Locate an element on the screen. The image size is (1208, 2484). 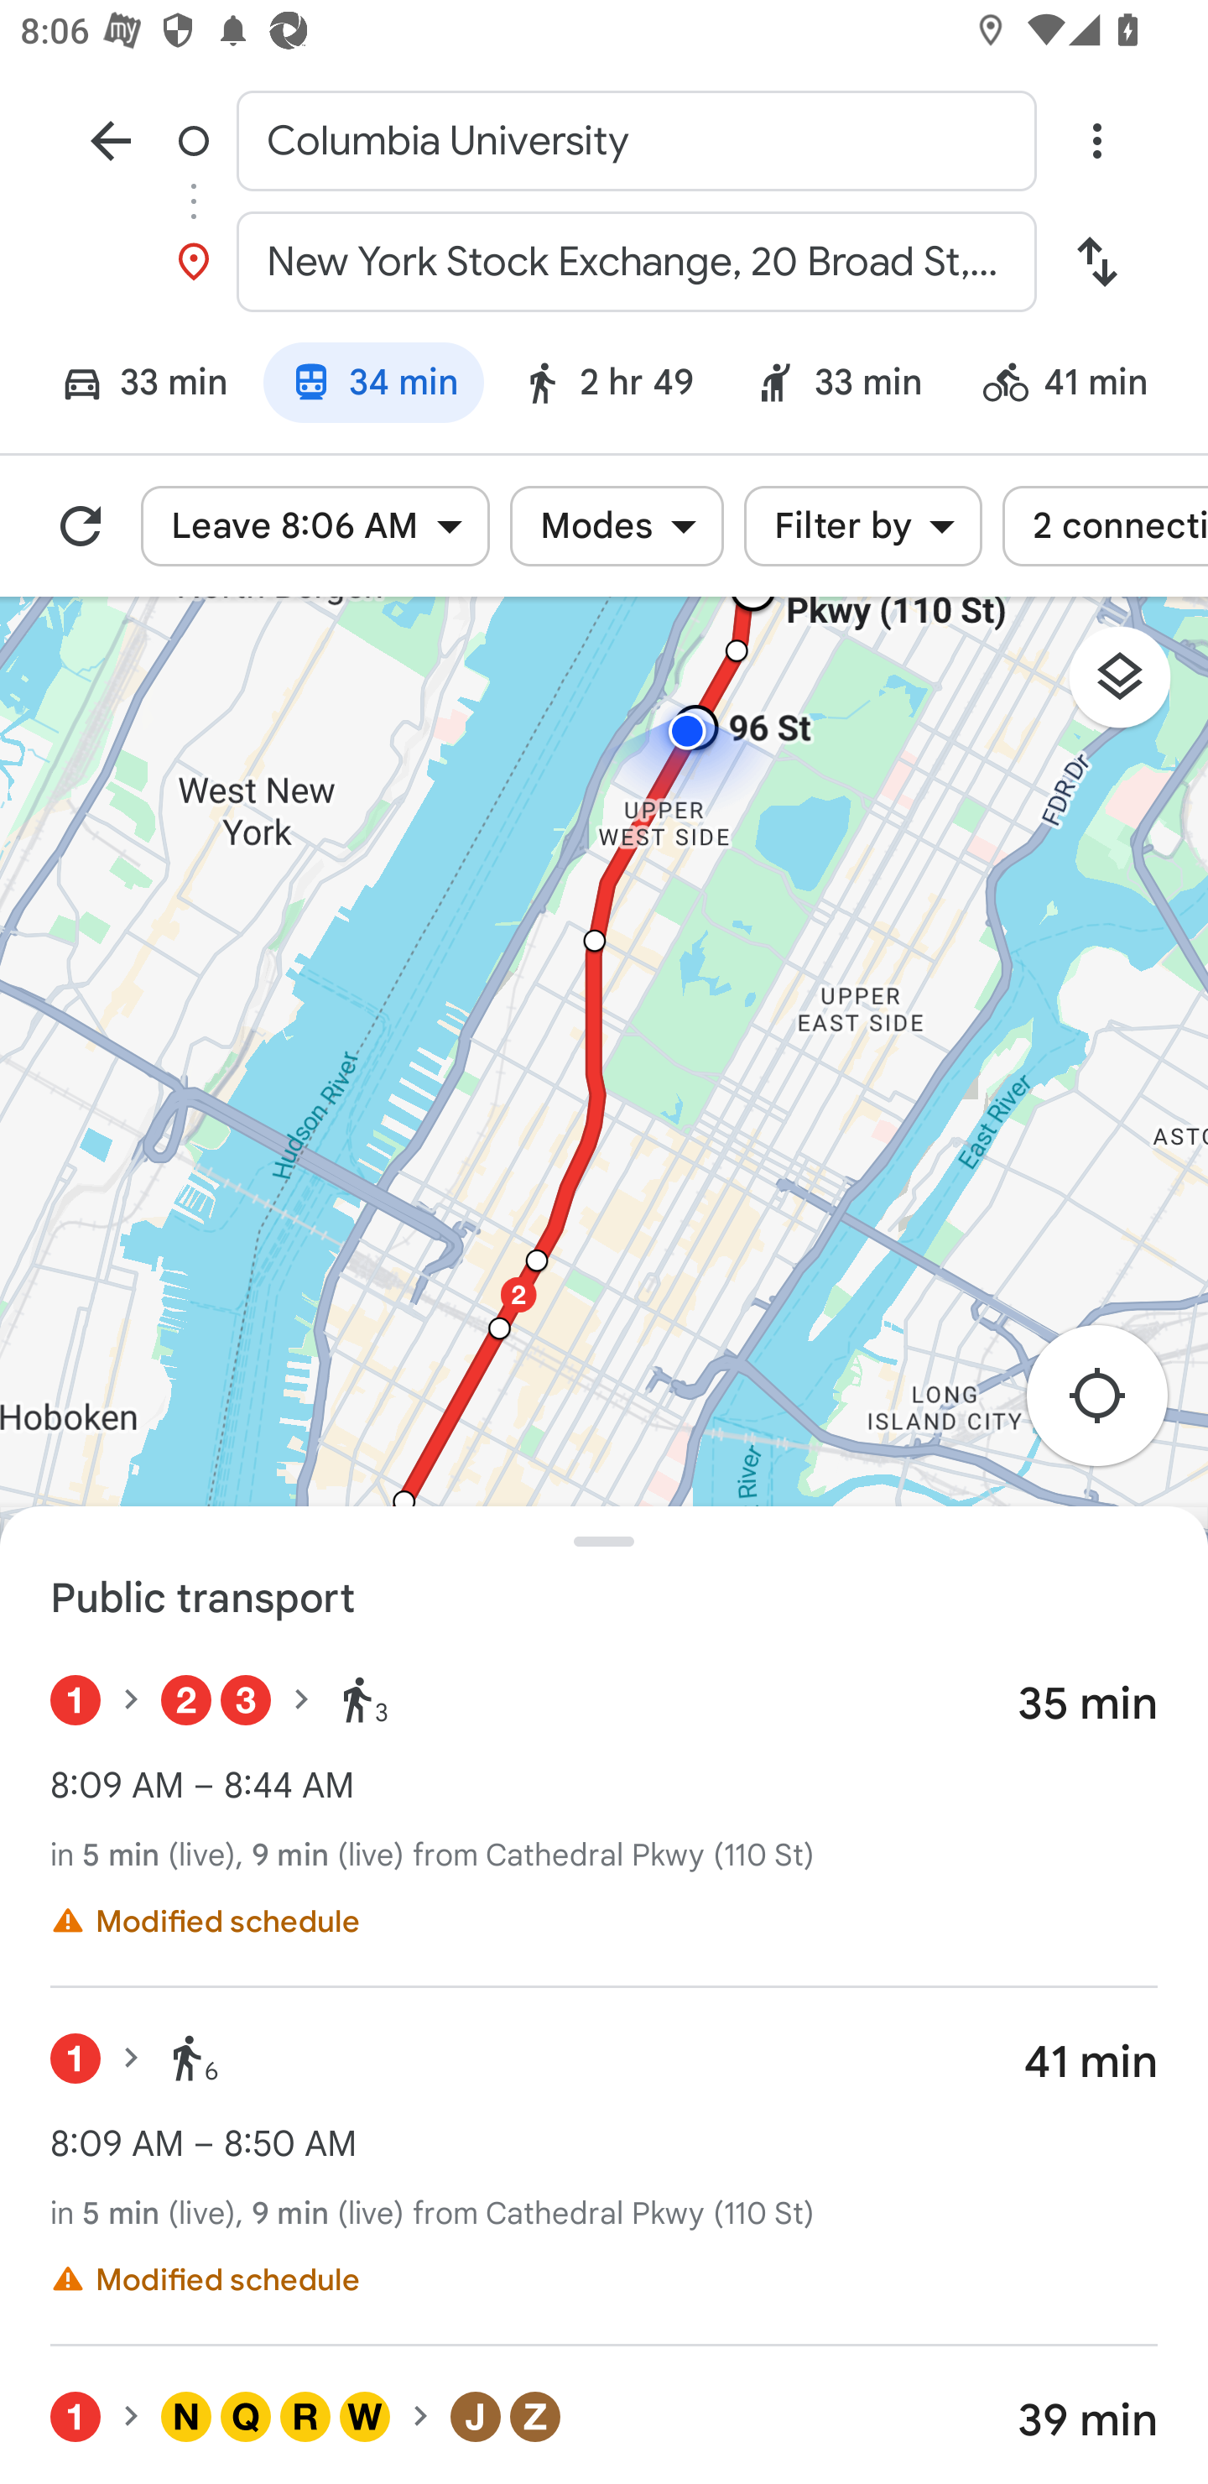
Modes Modes Modes is located at coordinates (616, 526).